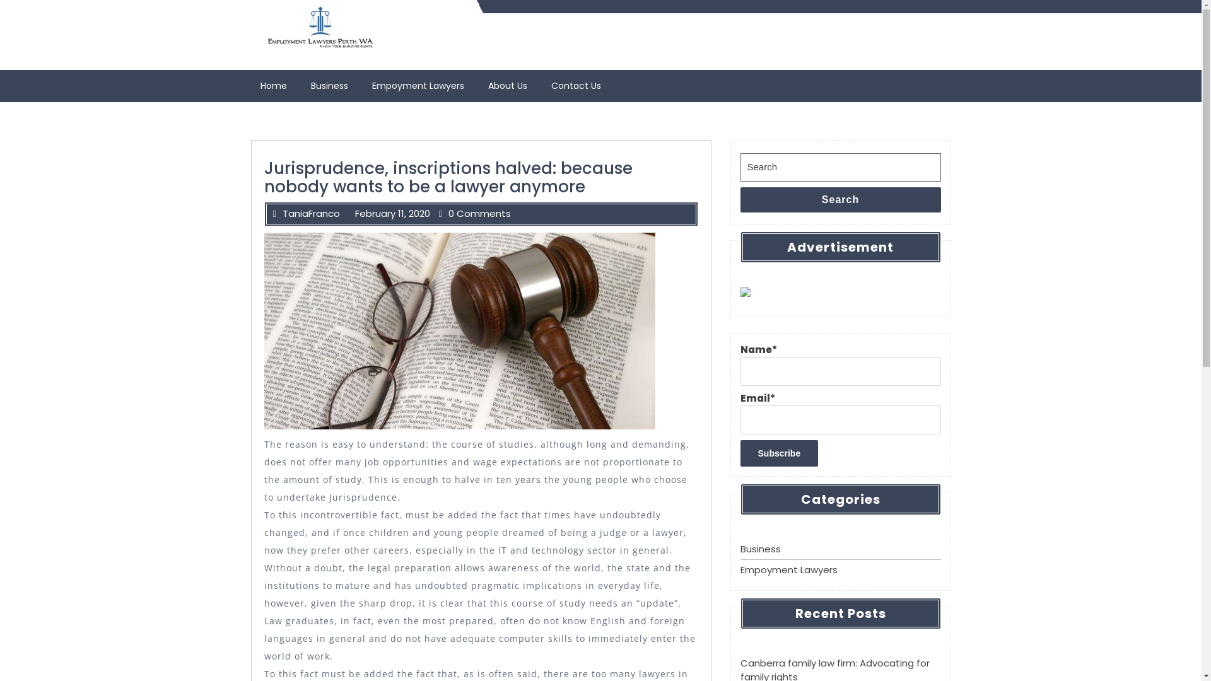 The height and width of the screenshot is (681, 1211). I want to click on Search, so click(841, 199).